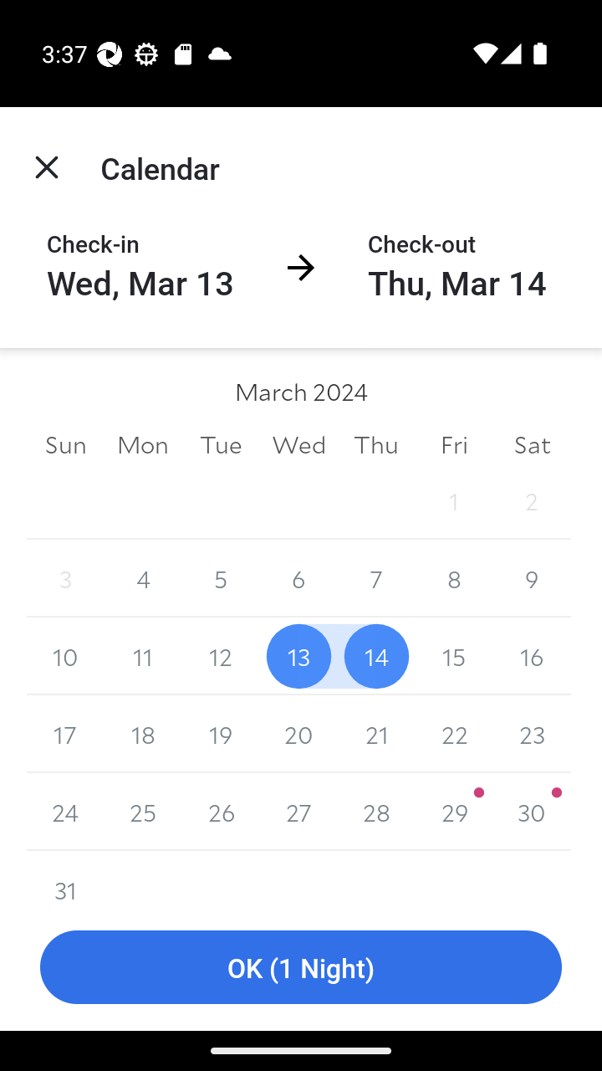 The height and width of the screenshot is (1071, 602). Describe the element at coordinates (298, 656) in the screenshot. I see `13 13 March 2024` at that location.